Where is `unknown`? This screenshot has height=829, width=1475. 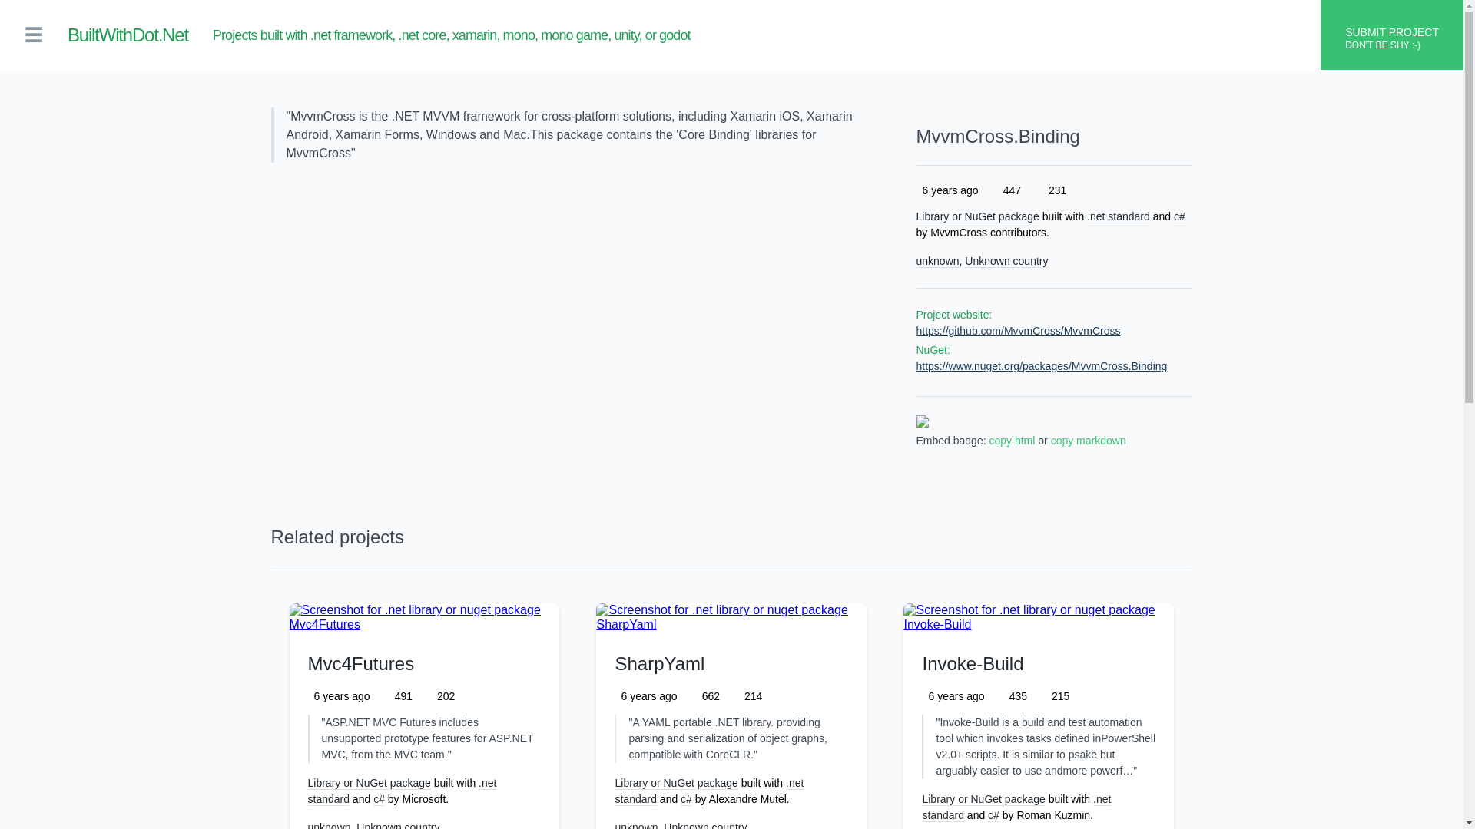 unknown is located at coordinates (937, 261).